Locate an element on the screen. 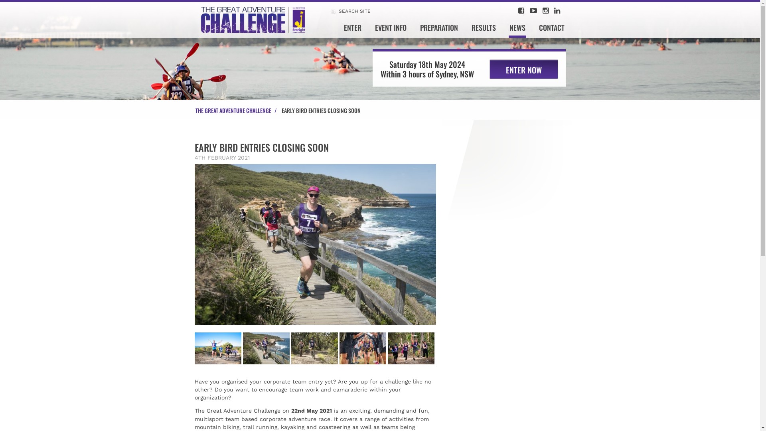 This screenshot has height=431, width=766. THE GREAT ADVENTURE CHALLENGE is located at coordinates (238, 110).